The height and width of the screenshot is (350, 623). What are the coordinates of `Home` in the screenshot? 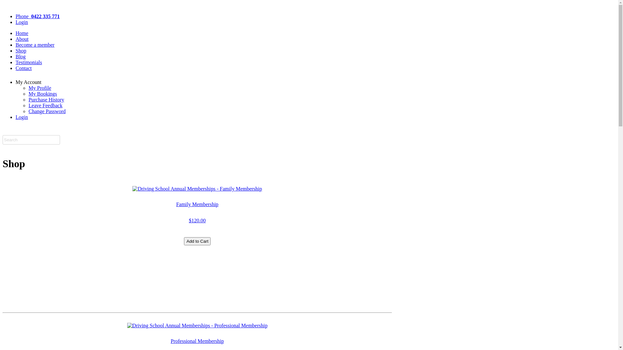 It's located at (22, 33).